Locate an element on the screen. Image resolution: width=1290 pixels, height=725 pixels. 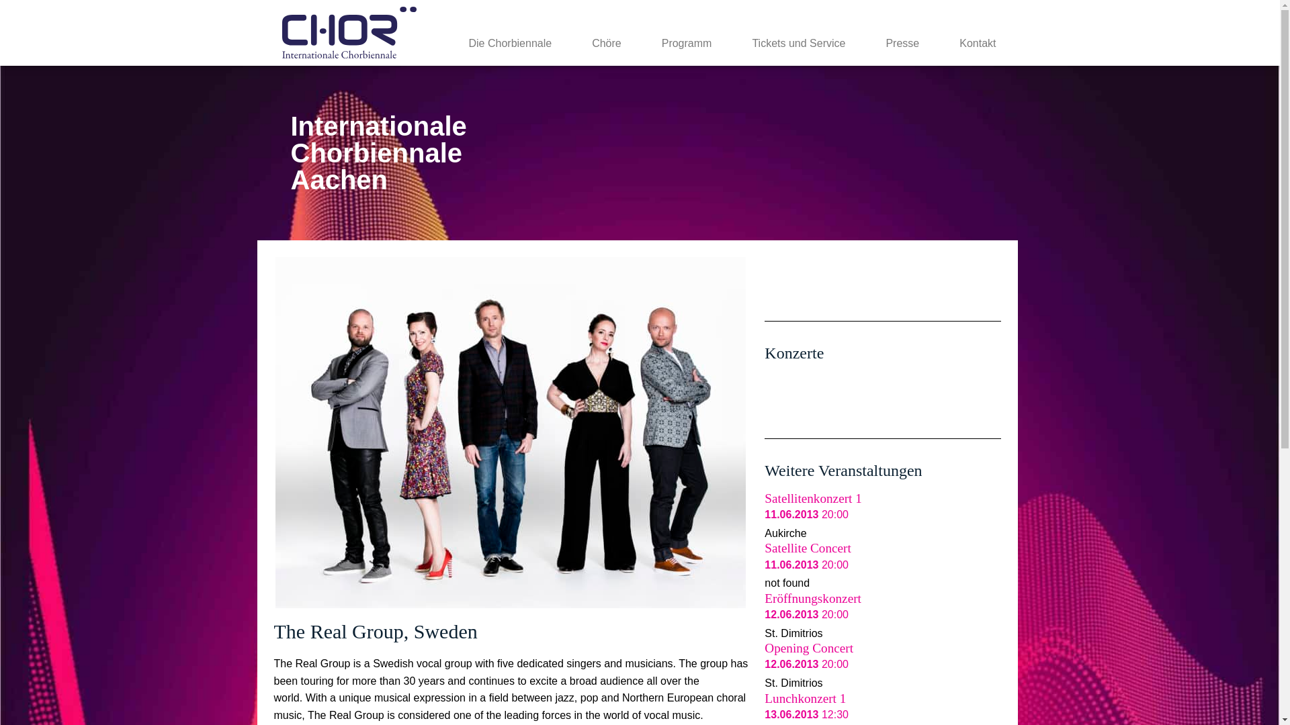
Kontakt is located at coordinates (977, 43).